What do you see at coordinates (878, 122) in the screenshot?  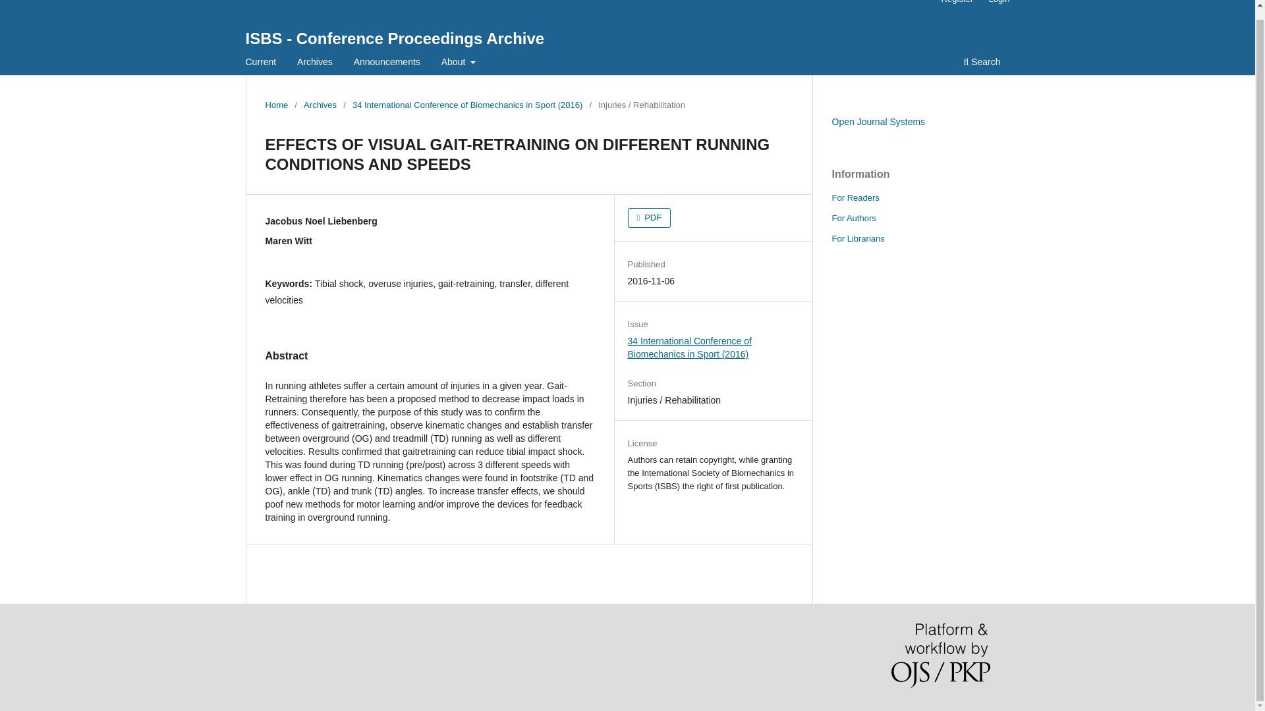 I see `Open Journal Systems` at bounding box center [878, 122].